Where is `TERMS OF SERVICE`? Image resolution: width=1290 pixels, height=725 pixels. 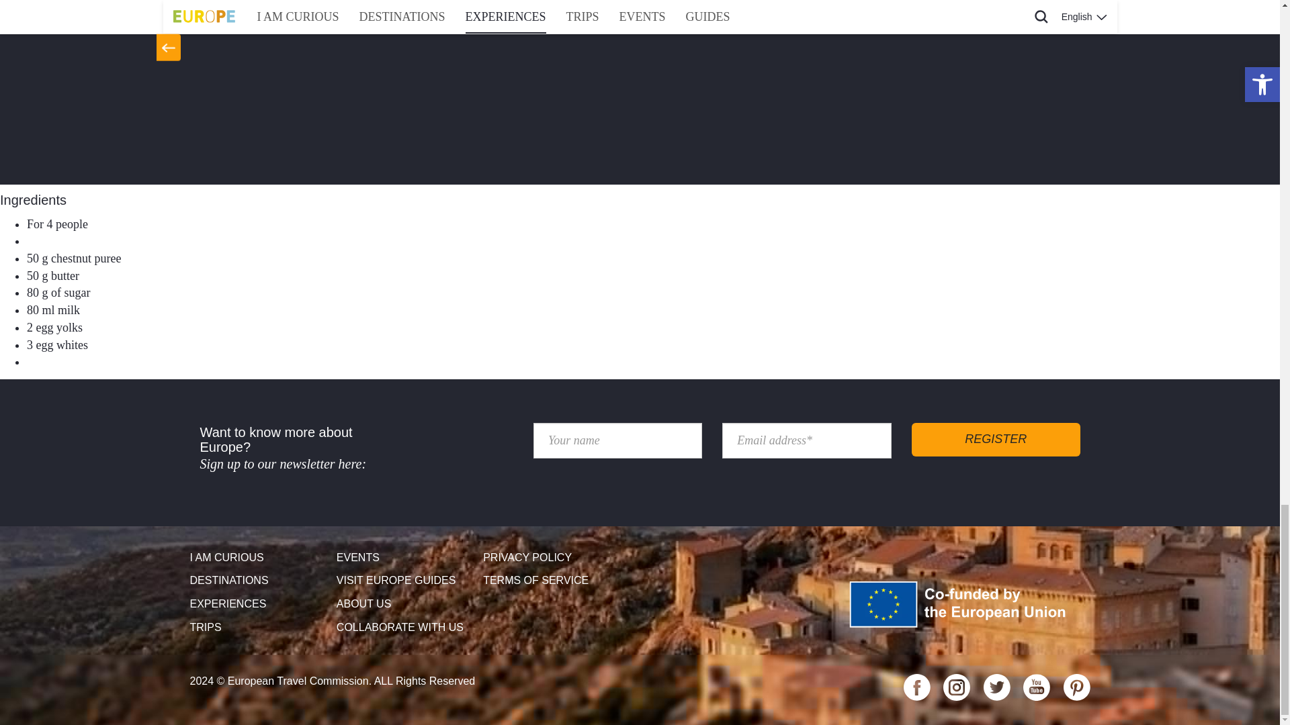 TERMS OF SERVICE is located at coordinates (551, 581).